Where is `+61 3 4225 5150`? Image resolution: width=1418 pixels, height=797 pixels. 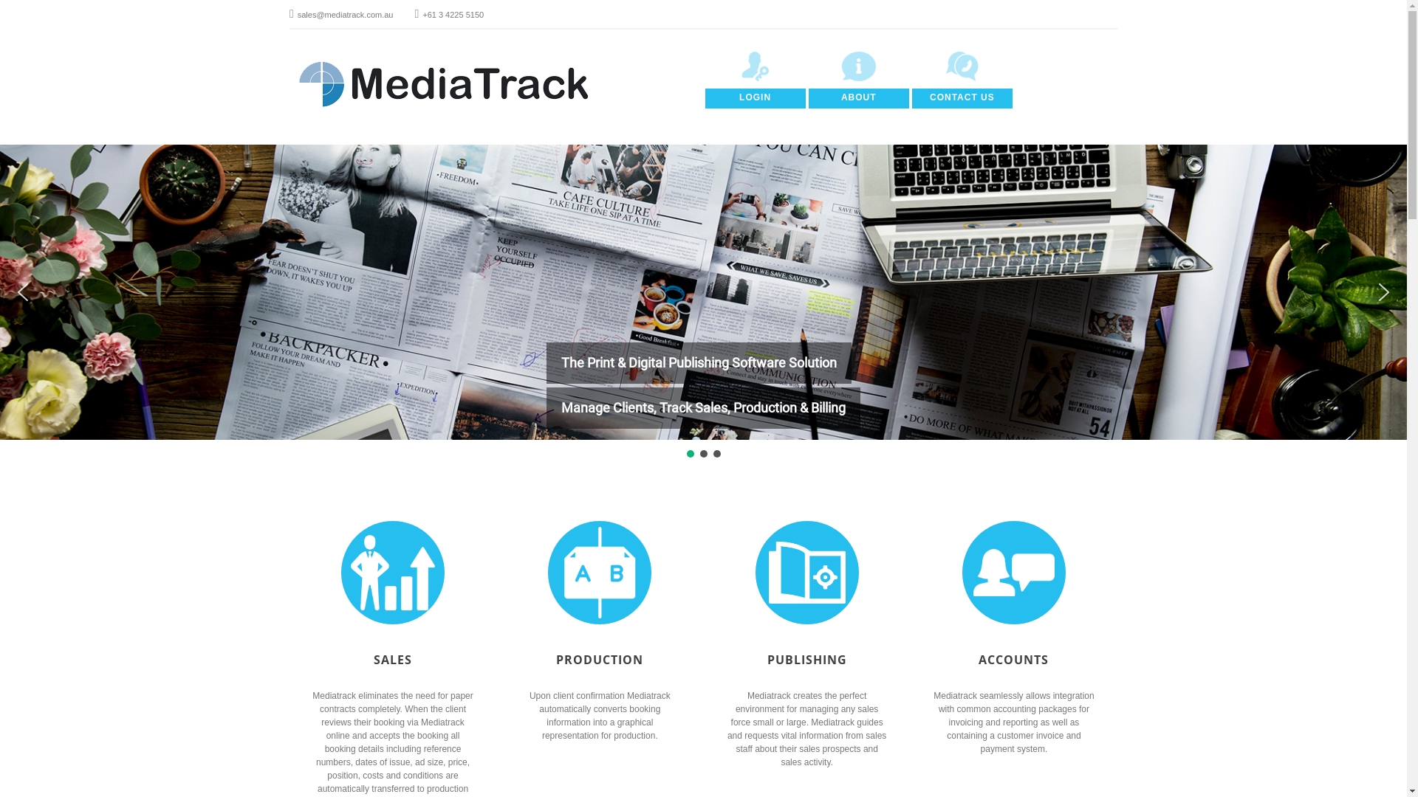
+61 3 4225 5150 is located at coordinates (449, 15).